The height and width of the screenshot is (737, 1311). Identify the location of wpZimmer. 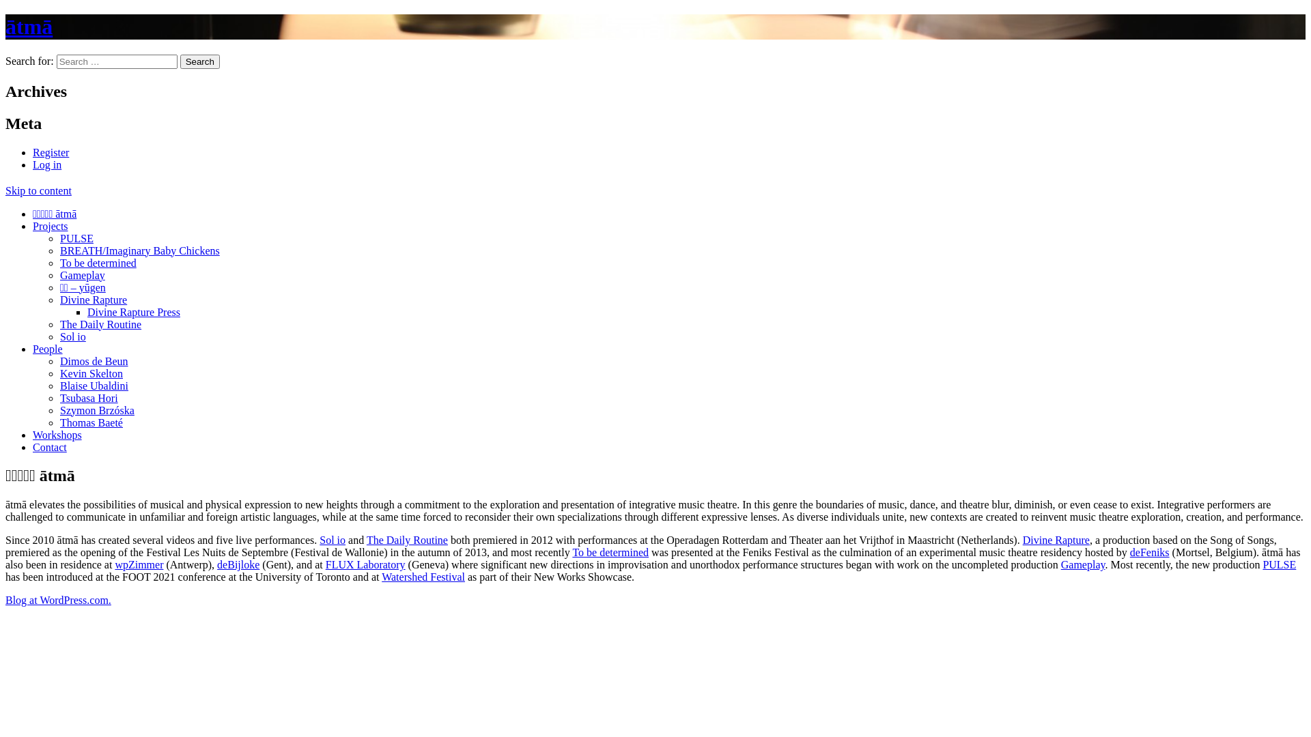
(139, 565).